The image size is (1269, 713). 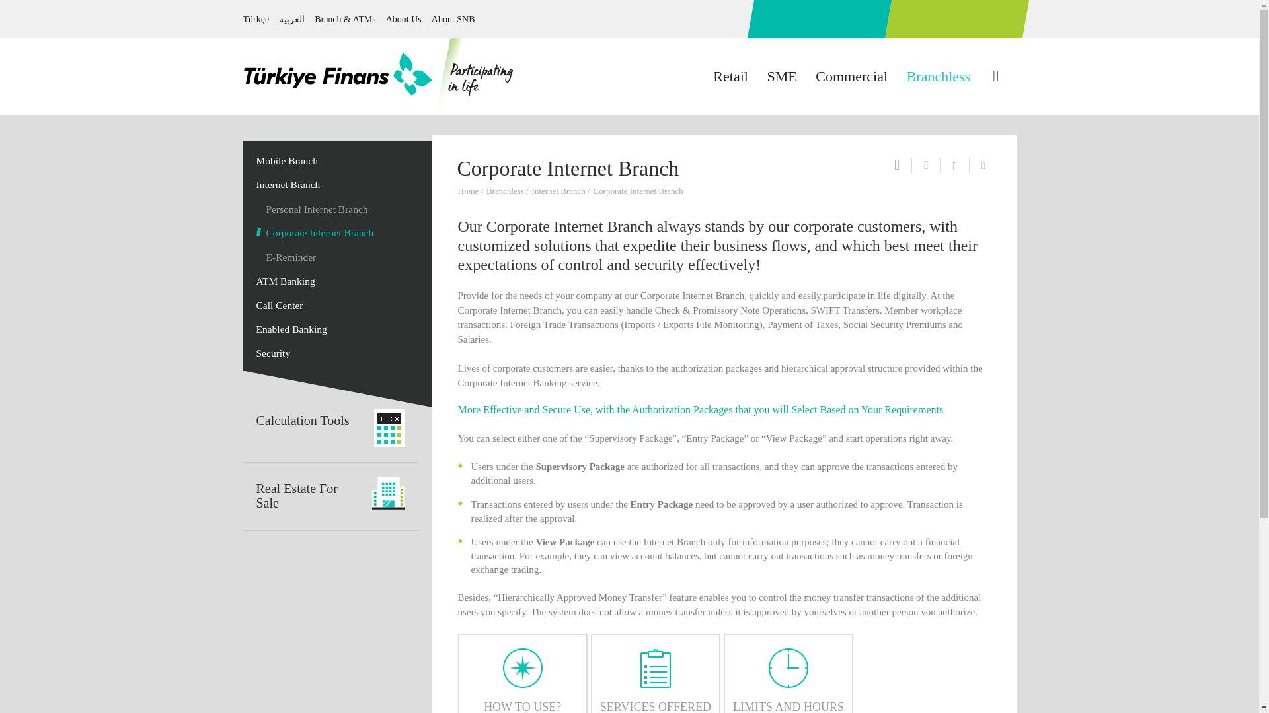 What do you see at coordinates (379, 75) in the screenshot?
I see `Ana Sayfa` at bounding box center [379, 75].